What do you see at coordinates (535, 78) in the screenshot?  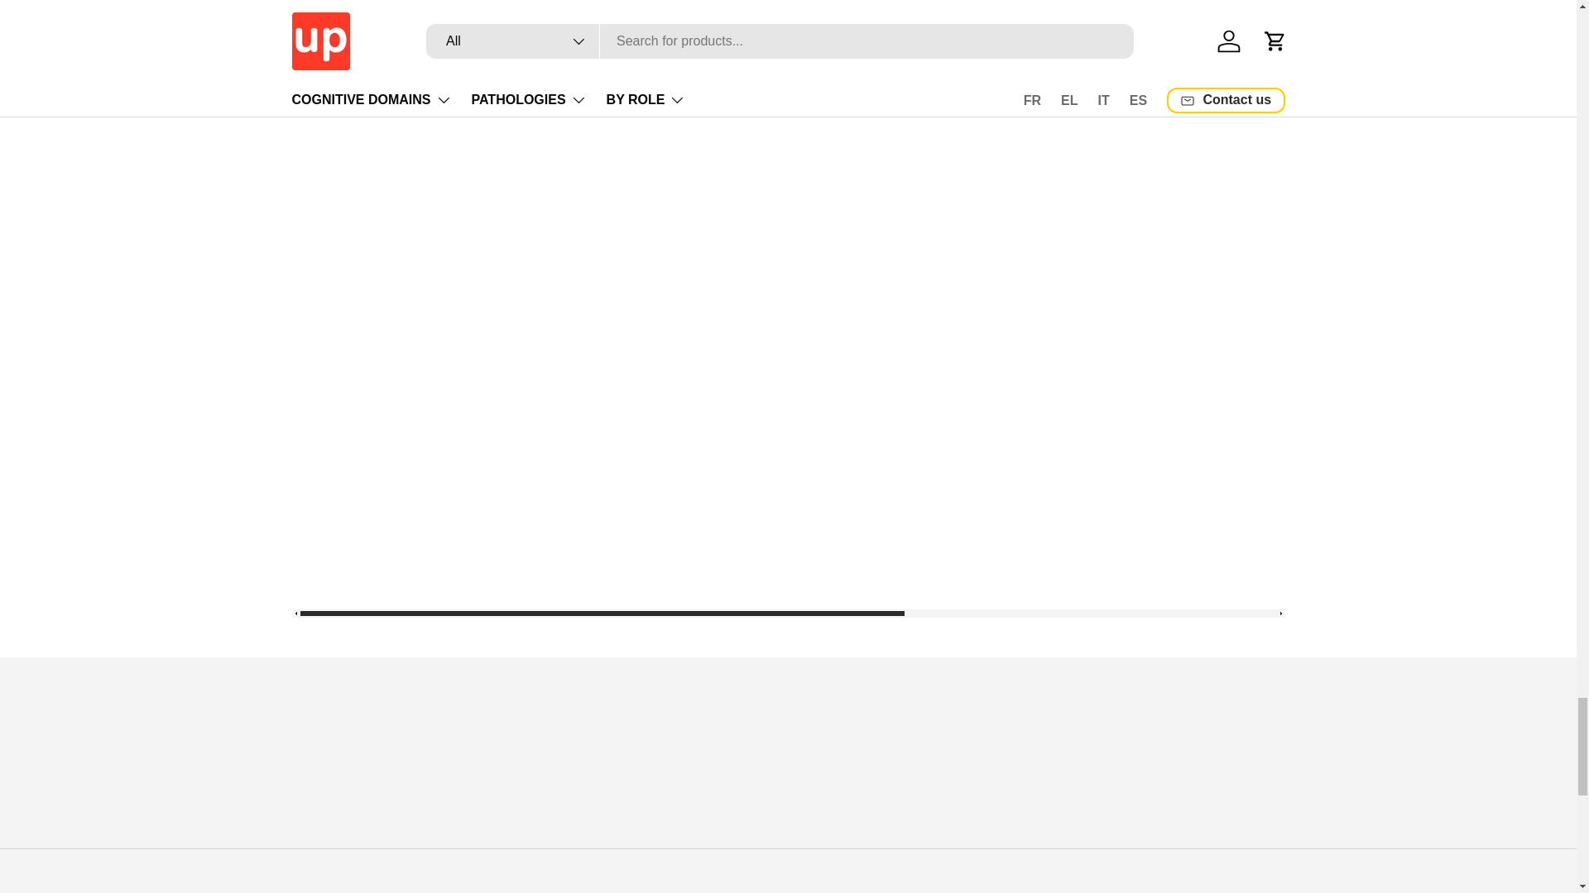 I see `Tweet on X` at bounding box center [535, 78].